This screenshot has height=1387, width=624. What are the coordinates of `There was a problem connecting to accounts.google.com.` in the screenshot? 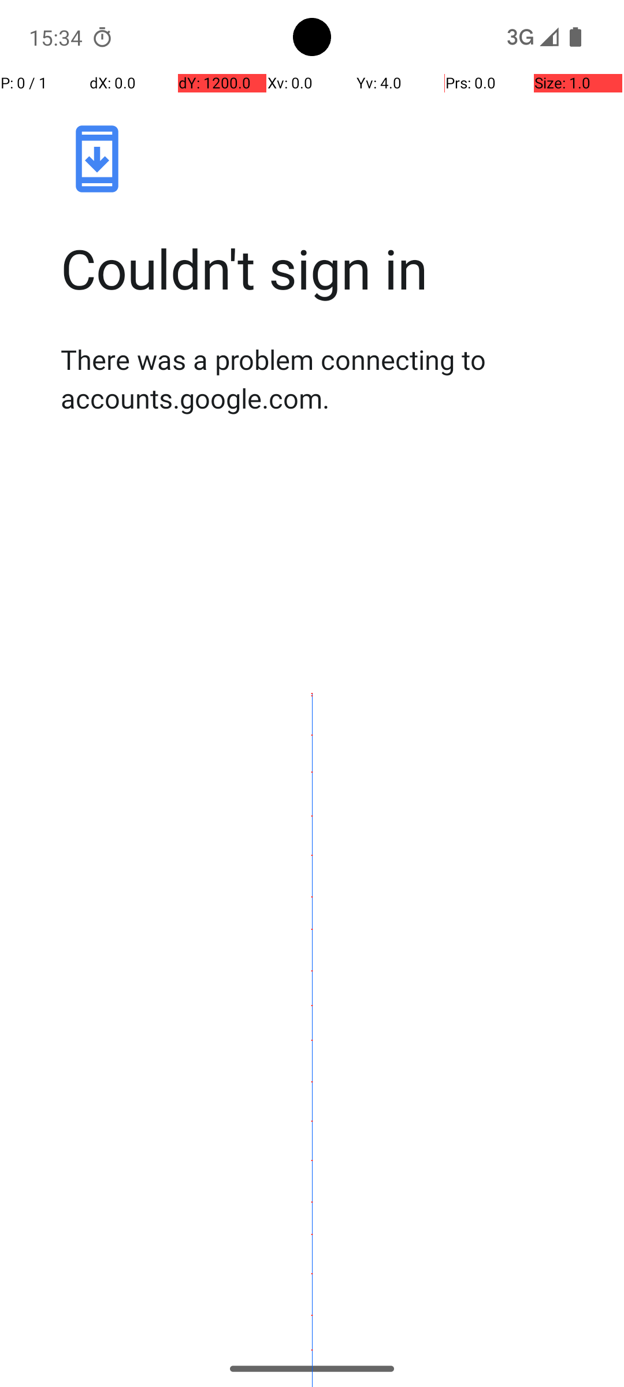 It's located at (324, 379).